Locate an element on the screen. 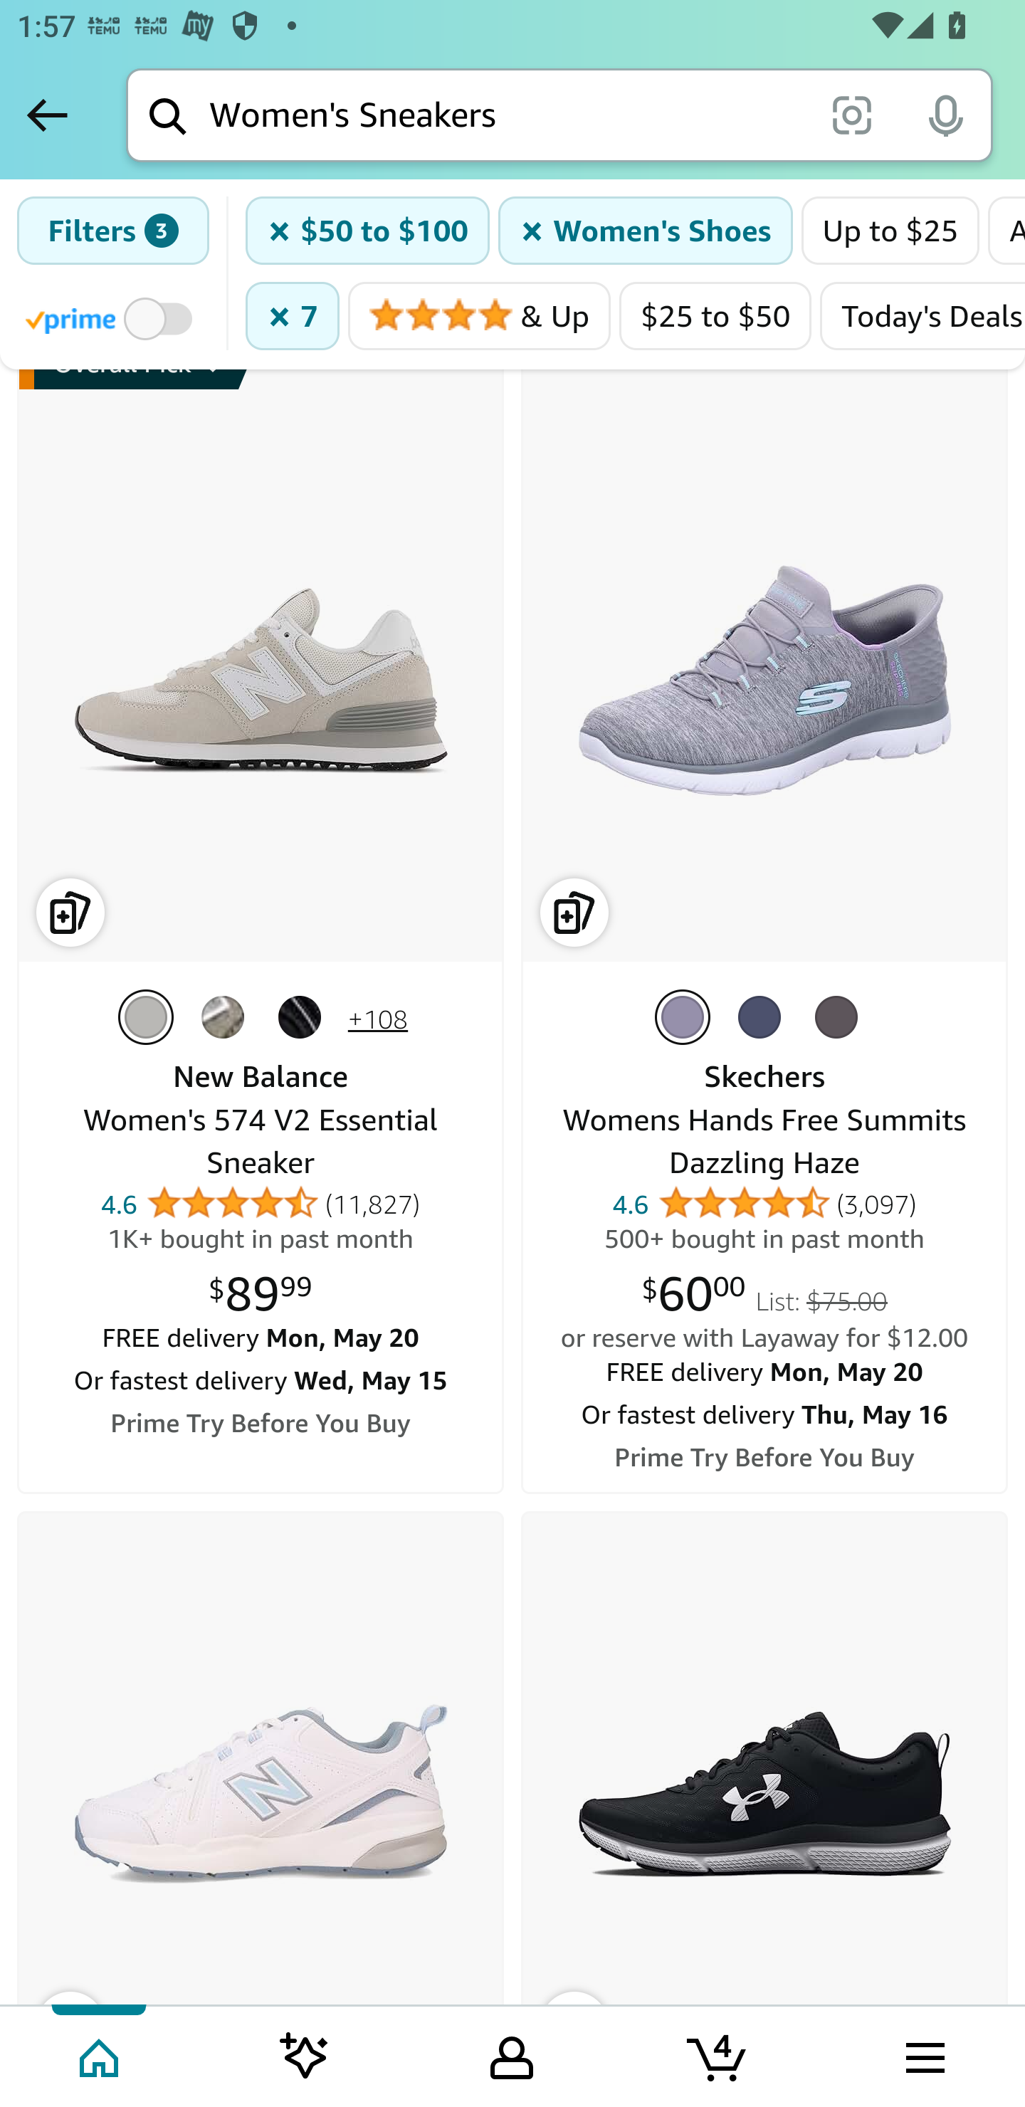 This screenshot has height=2107, width=1025. scan it is located at coordinates (851, 114).